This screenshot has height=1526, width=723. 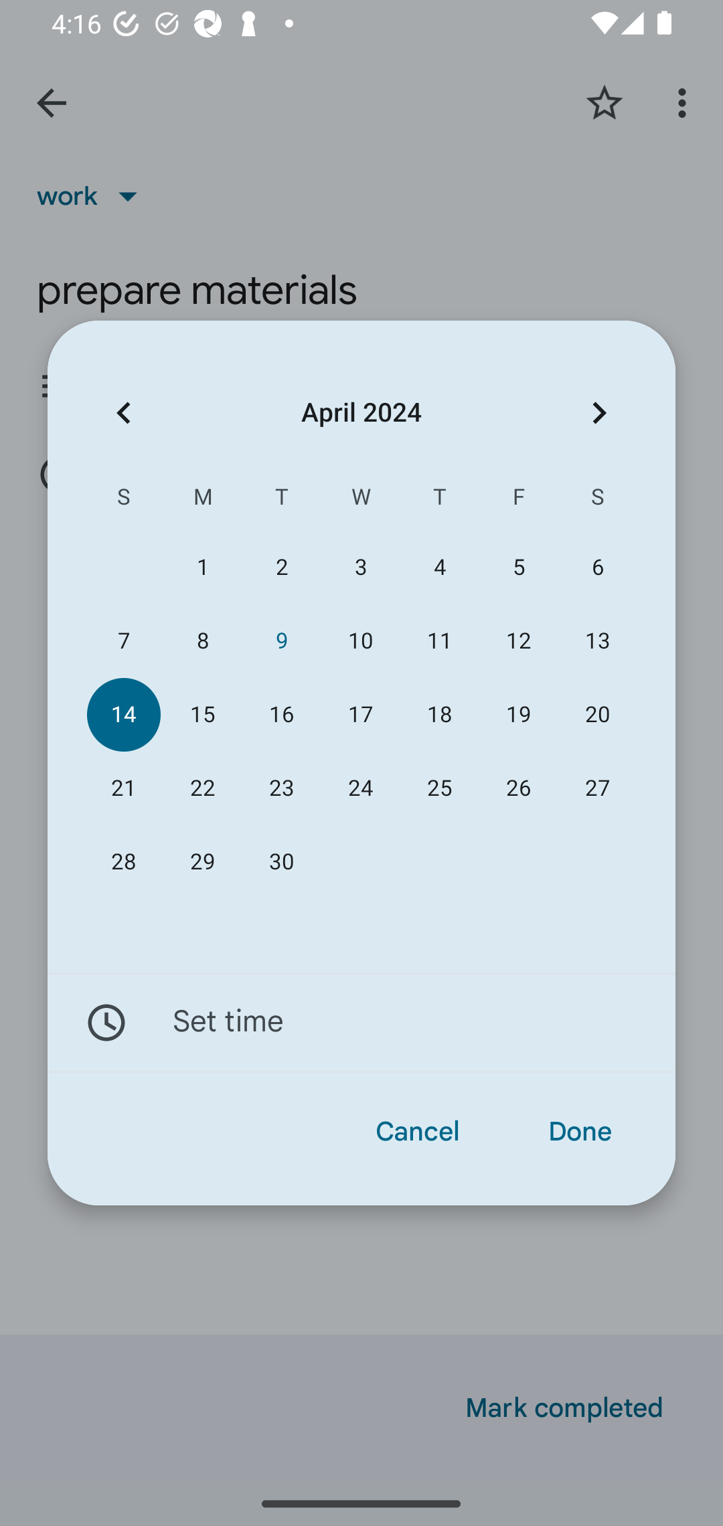 I want to click on 28 28 April 2024, so click(x=124, y=862).